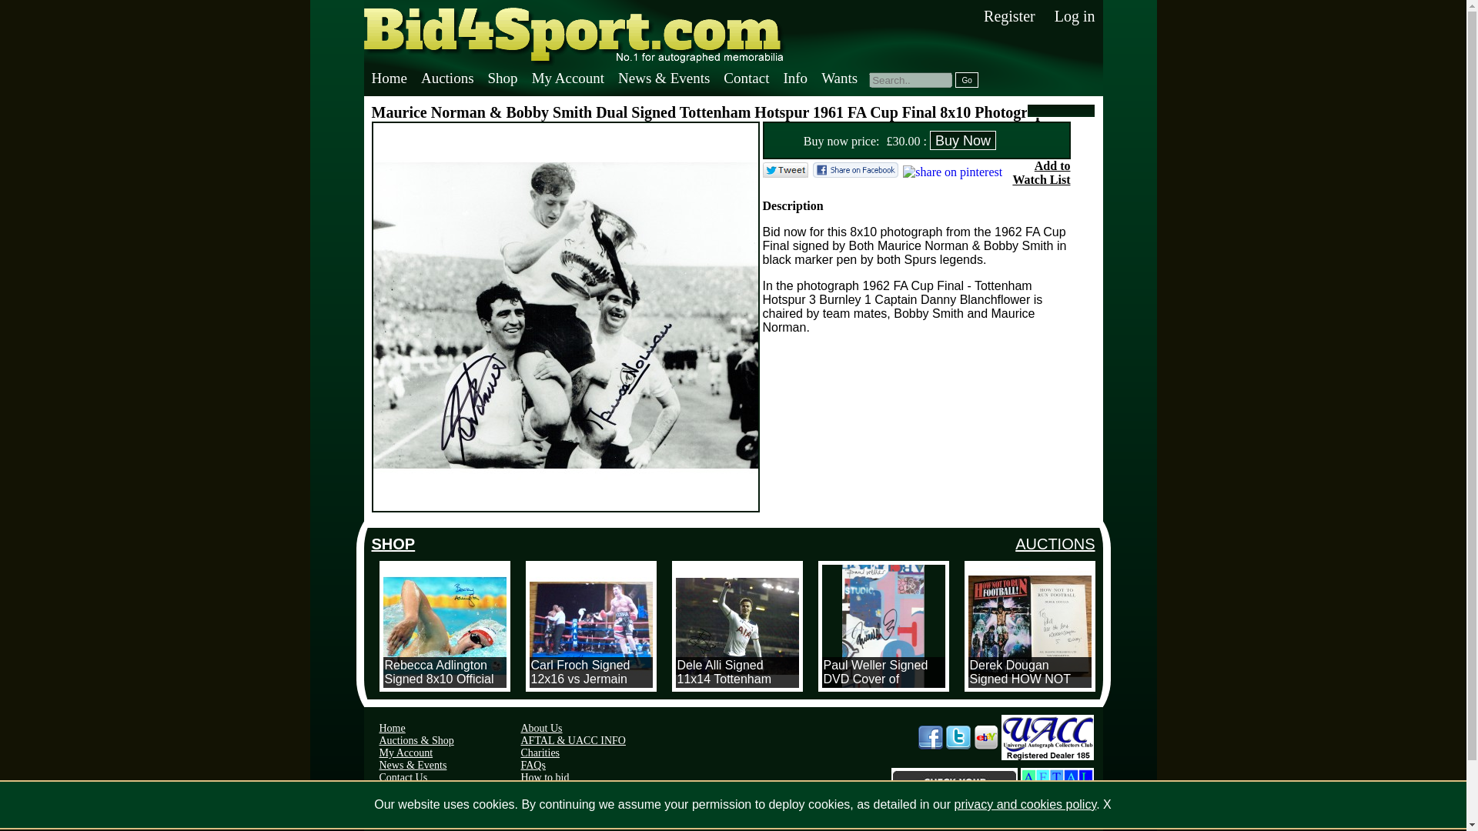 The image size is (1478, 831). Describe the element at coordinates (745, 78) in the screenshot. I see `Contact` at that location.